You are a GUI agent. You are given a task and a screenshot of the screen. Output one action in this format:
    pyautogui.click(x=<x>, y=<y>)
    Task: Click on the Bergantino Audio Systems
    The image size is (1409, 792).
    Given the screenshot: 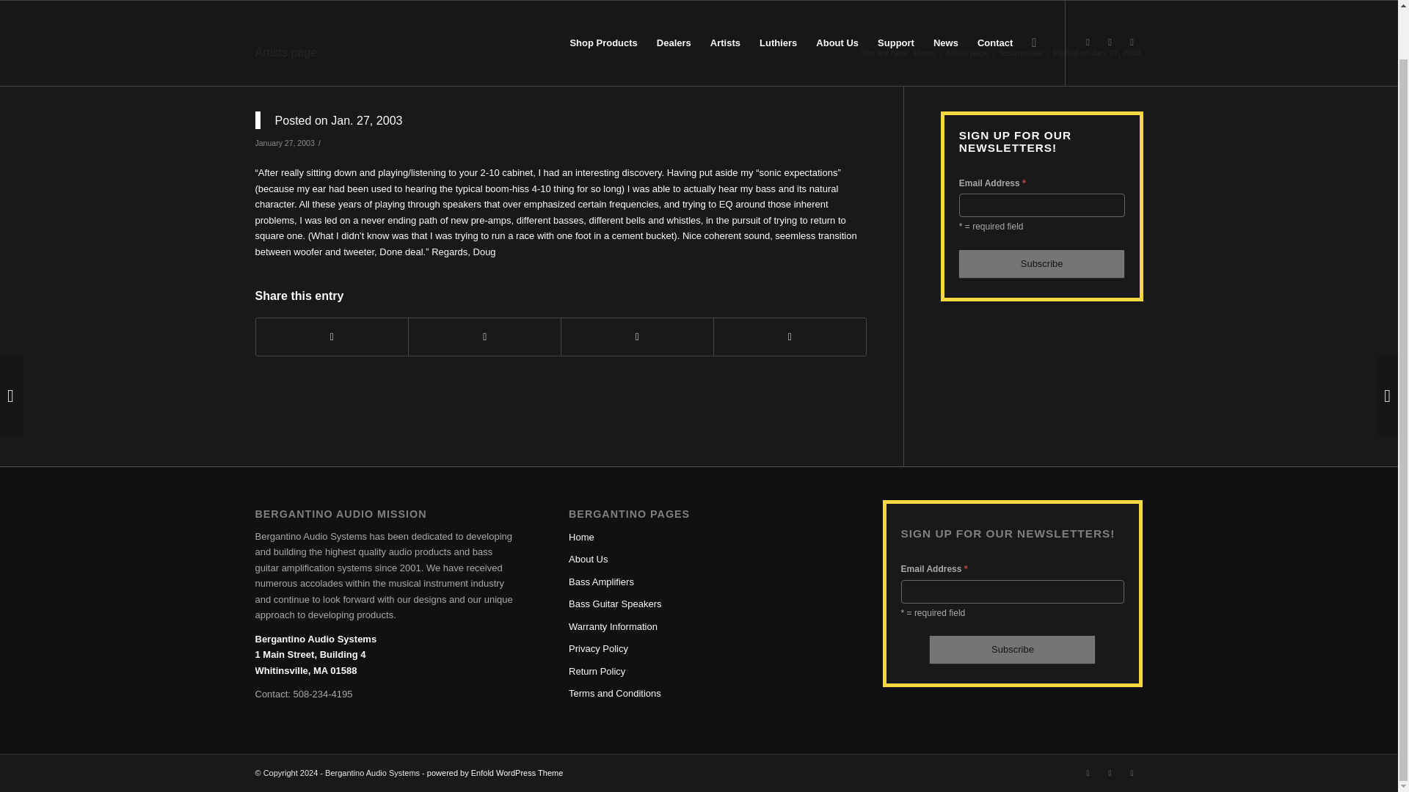 What is the action you would take?
    pyautogui.click(x=924, y=53)
    